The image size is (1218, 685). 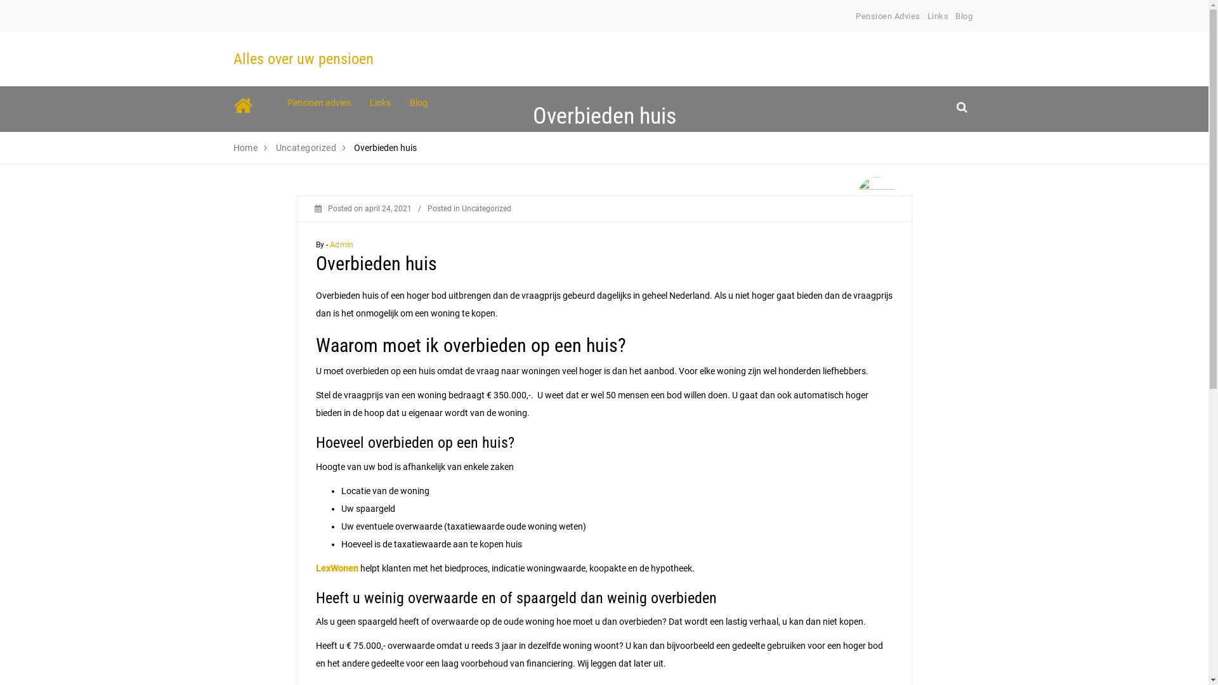 What do you see at coordinates (964, 16) in the screenshot?
I see `Blog` at bounding box center [964, 16].